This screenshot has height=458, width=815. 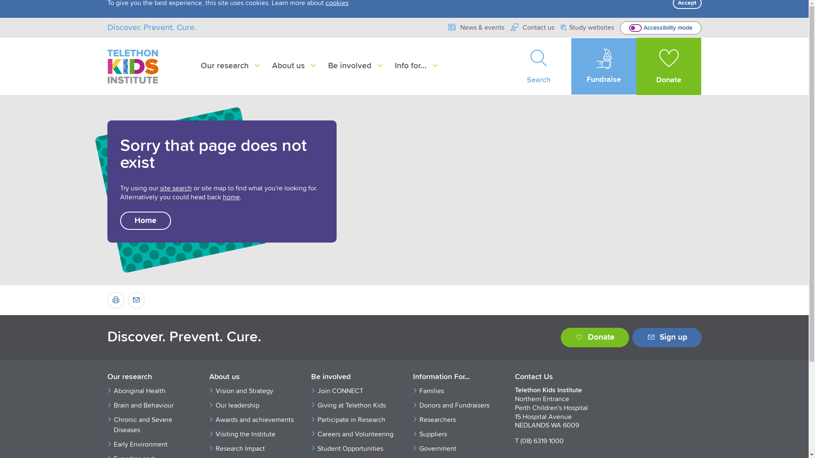 What do you see at coordinates (153, 405) in the screenshot?
I see `Brain and Behaviour` at bounding box center [153, 405].